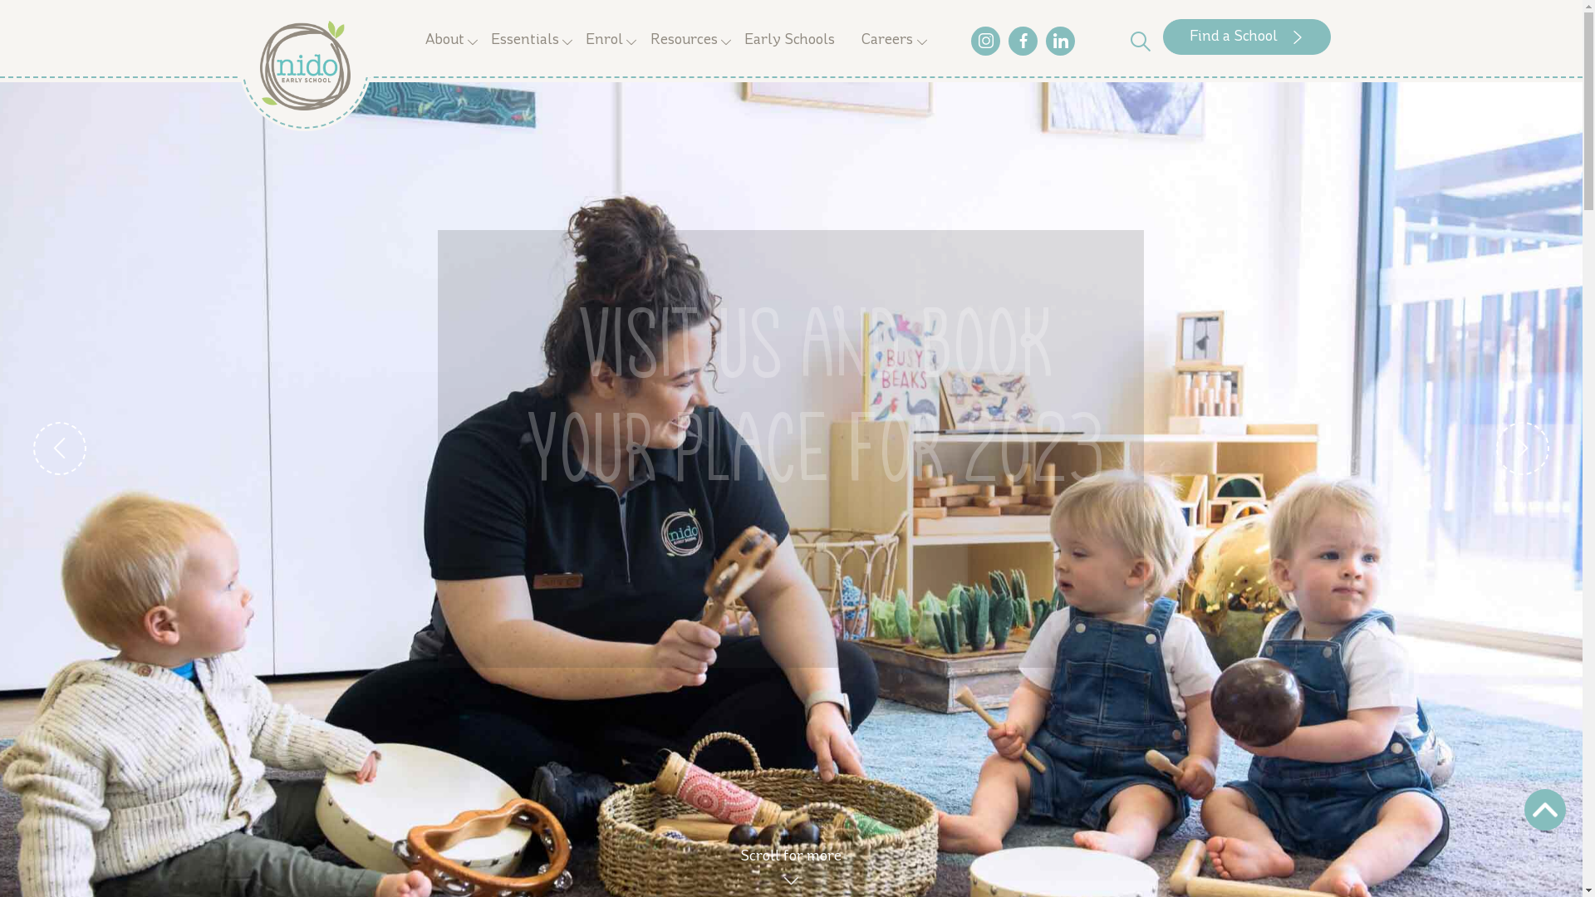 This screenshot has width=1595, height=897. I want to click on Scroll, so click(1545, 810).